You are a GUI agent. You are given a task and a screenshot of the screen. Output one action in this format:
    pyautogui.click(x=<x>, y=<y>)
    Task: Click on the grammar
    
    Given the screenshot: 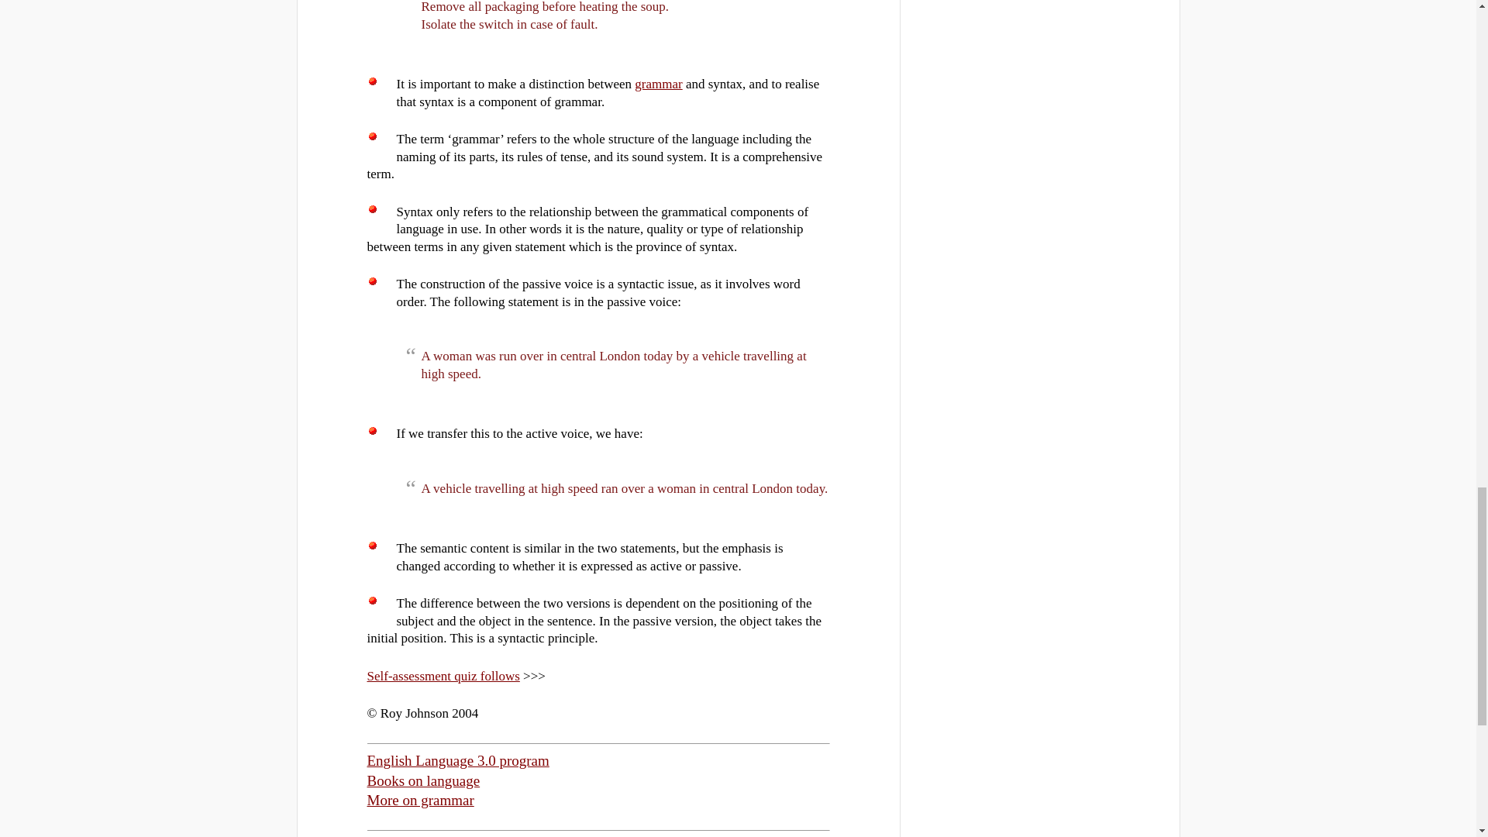 What is the action you would take?
    pyautogui.click(x=658, y=84)
    